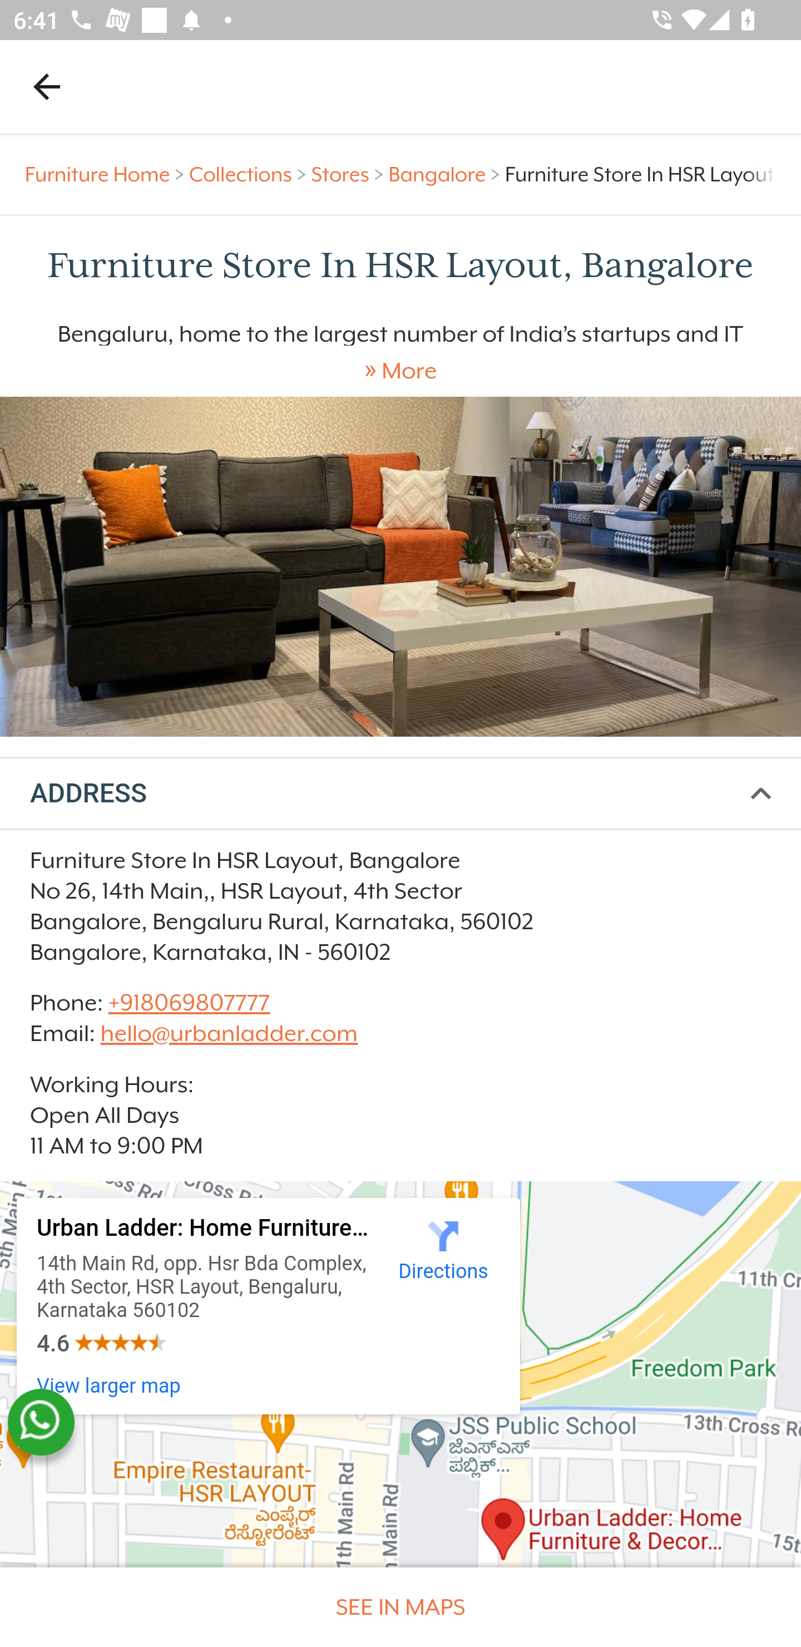  What do you see at coordinates (109, 1385) in the screenshot?
I see `View larger map` at bounding box center [109, 1385].